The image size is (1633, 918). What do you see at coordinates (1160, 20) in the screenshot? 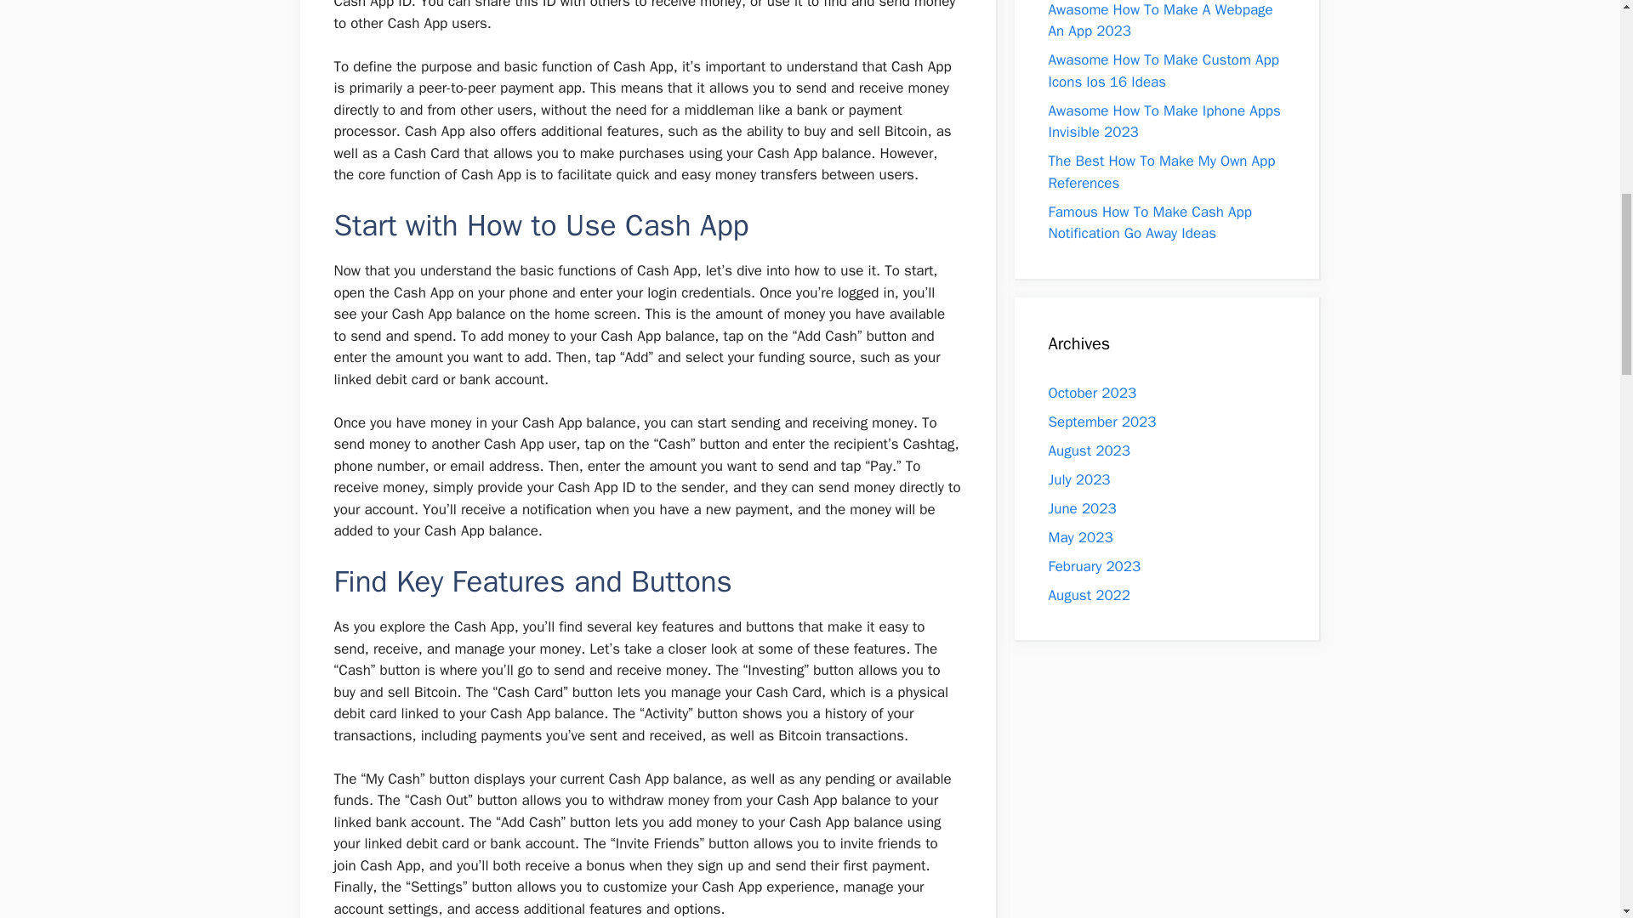
I see `Awasome How To Make A Webpage An App 2023` at bounding box center [1160, 20].